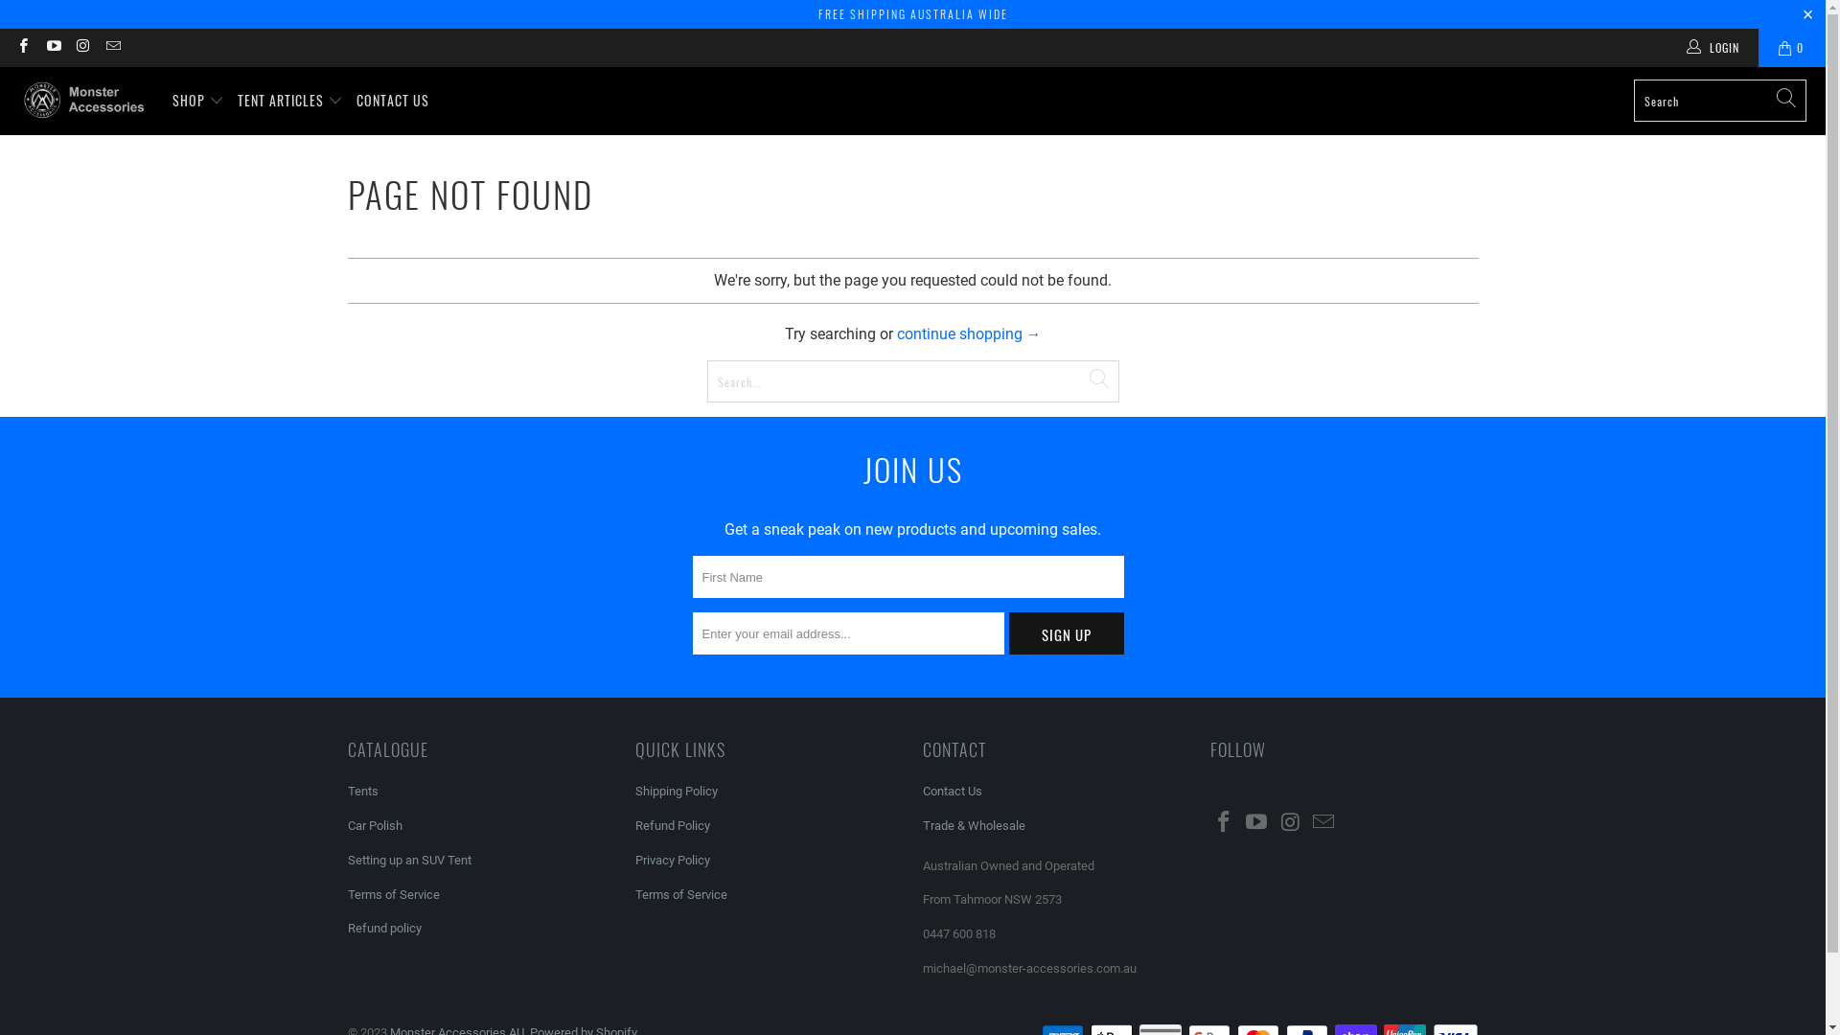  Describe the element at coordinates (362, 792) in the screenshot. I see `Tents` at that location.